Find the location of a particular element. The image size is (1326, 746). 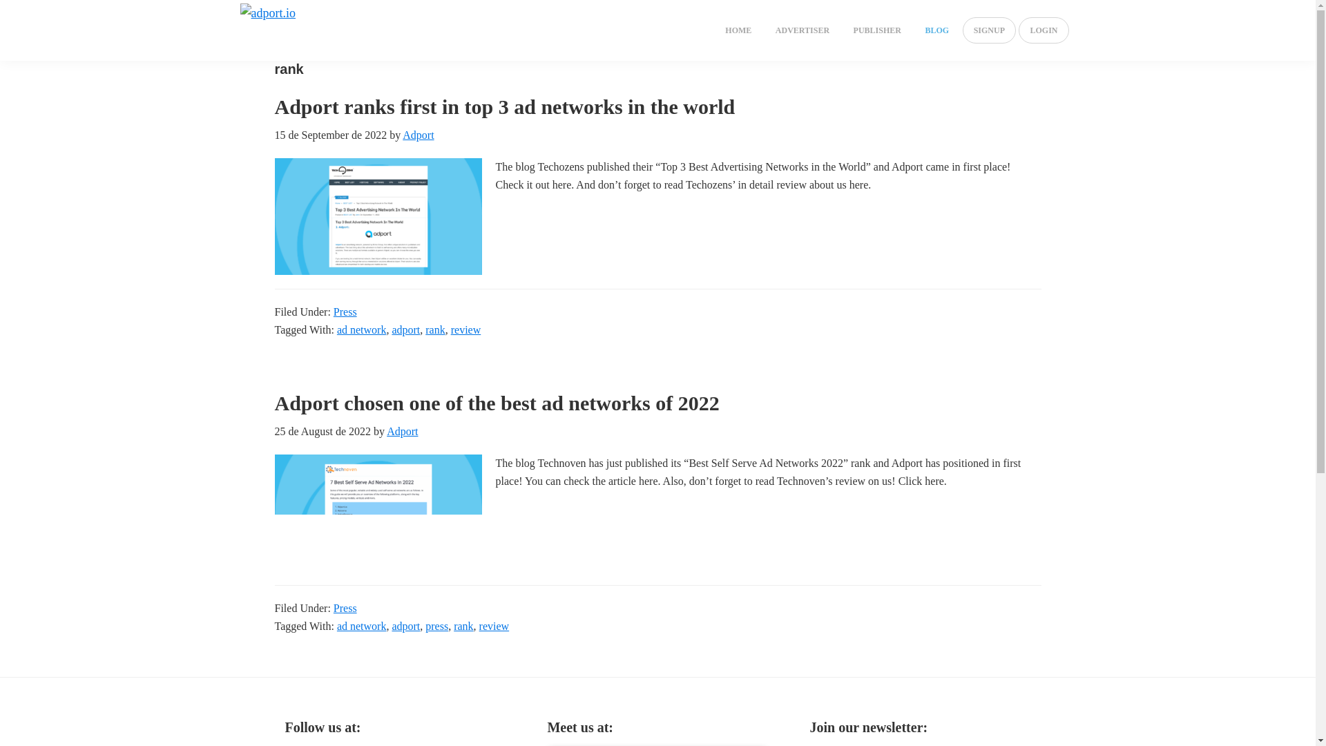

HOME is located at coordinates (738, 30).